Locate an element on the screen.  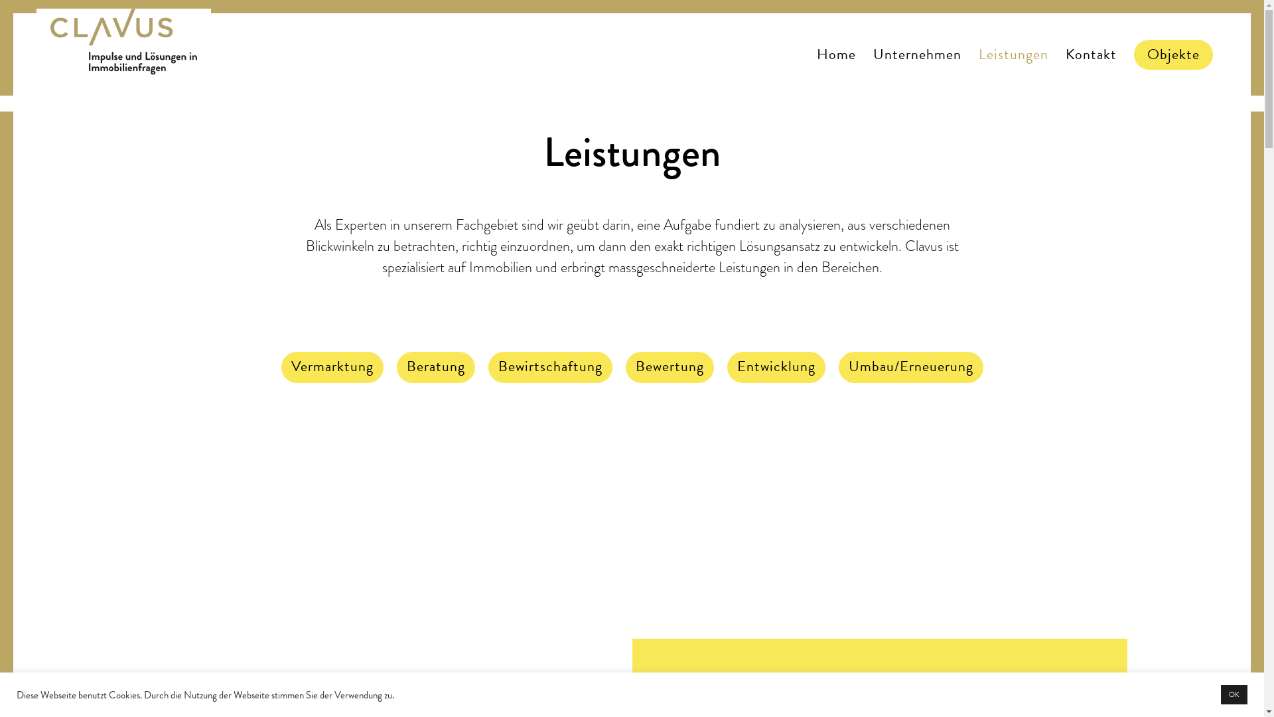
Kontakt is located at coordinates (1091, 68).